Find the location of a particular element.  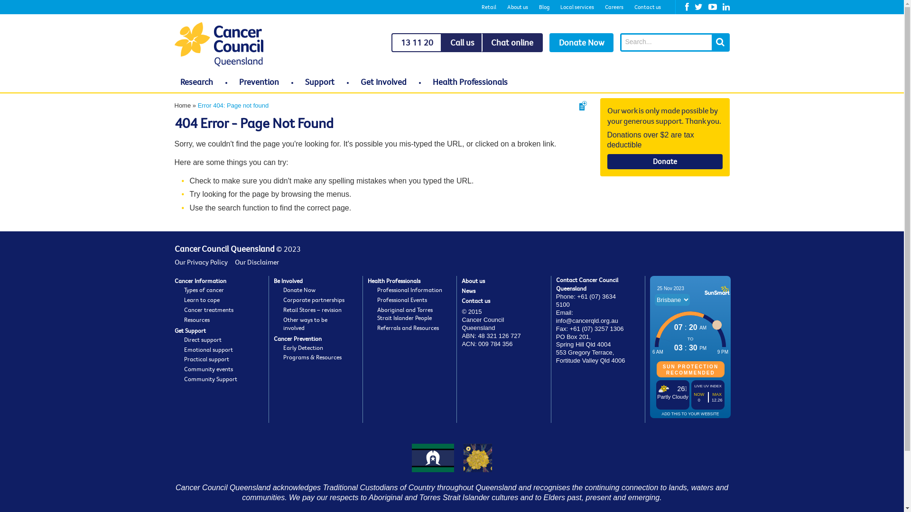

About us is located at coordinates (473, 281).